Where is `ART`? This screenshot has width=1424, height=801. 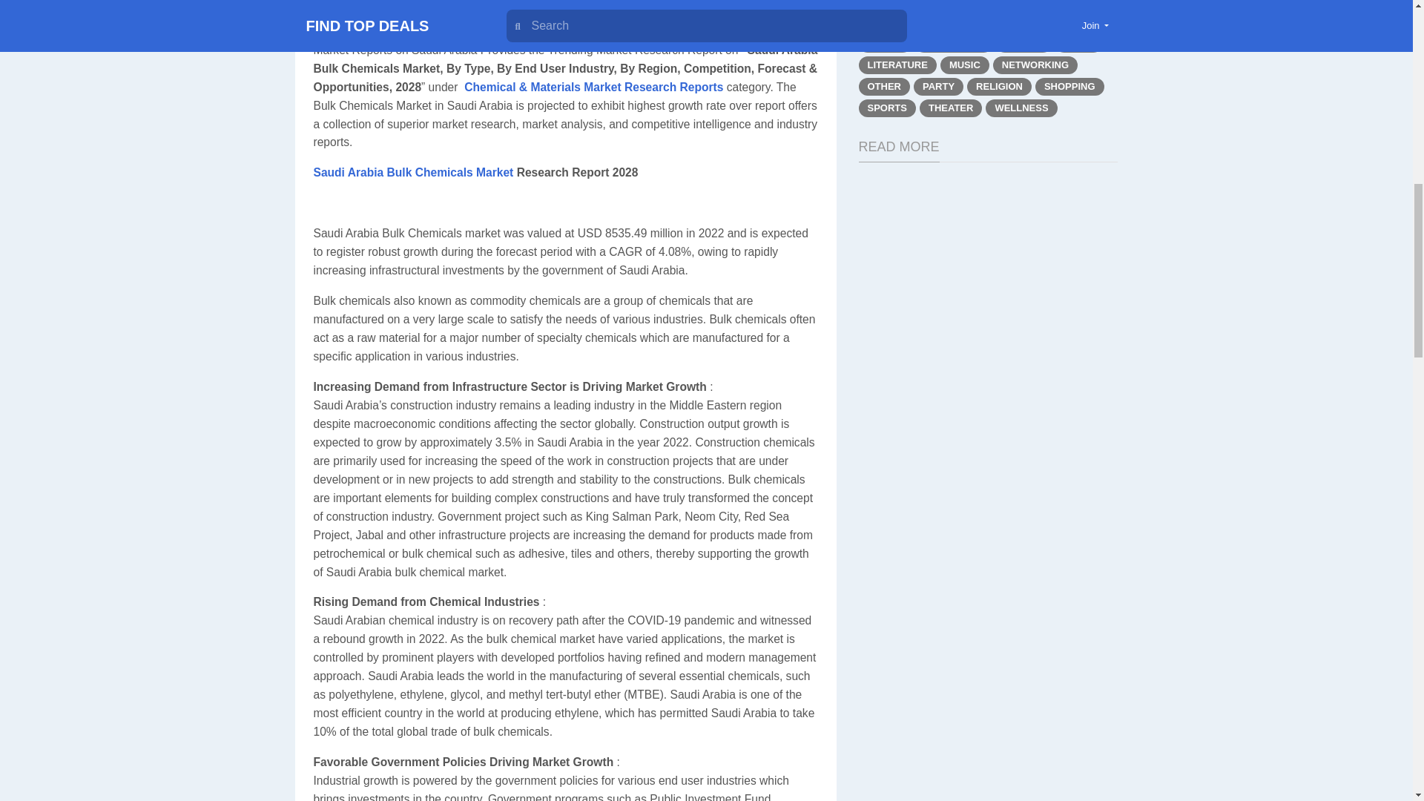
ART is located at coordinates (877, 4).